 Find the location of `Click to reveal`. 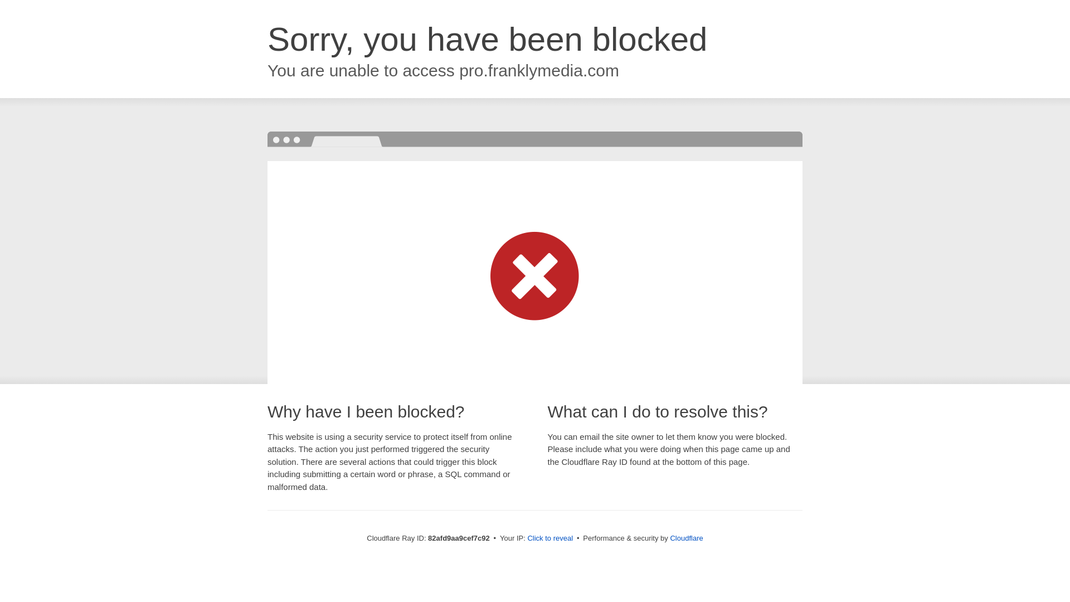

Click to reveal is located at coordinates (550, 538).